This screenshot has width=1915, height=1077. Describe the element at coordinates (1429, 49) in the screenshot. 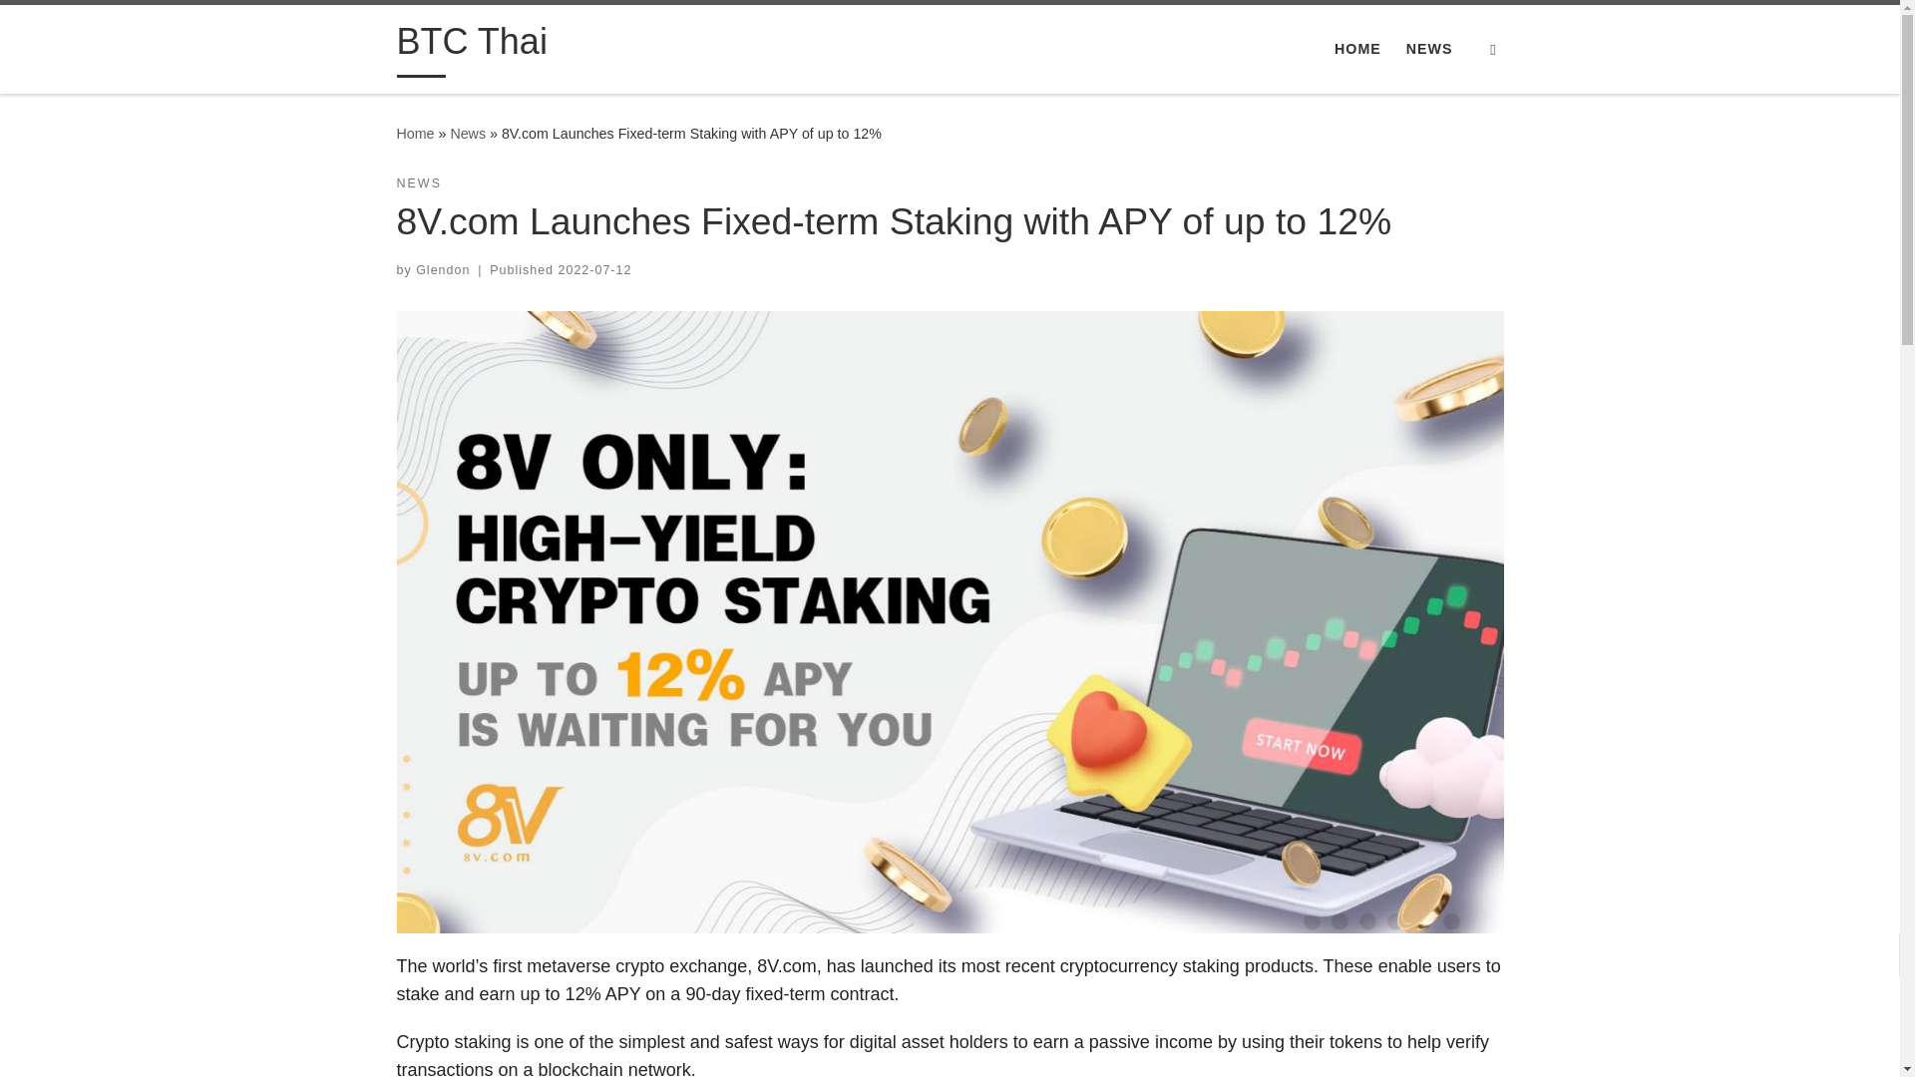

I see `NEWS` at that location.